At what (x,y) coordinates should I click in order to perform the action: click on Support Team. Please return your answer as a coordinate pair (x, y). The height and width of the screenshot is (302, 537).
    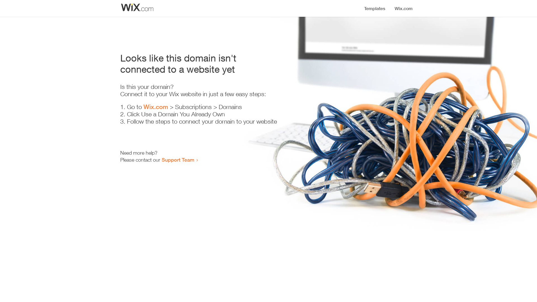
    Looking at the image, I should click on (178, 160).